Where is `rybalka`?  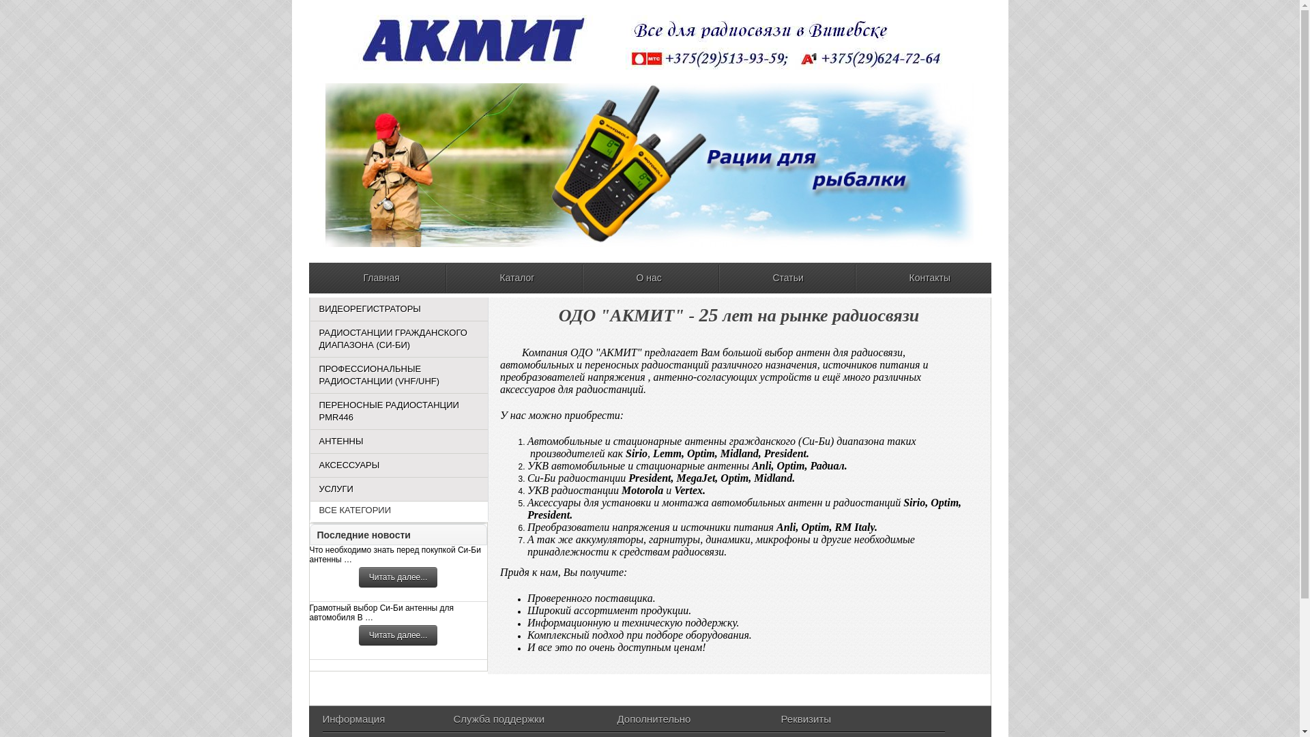
rybalka is located at coordinates (650, 165).